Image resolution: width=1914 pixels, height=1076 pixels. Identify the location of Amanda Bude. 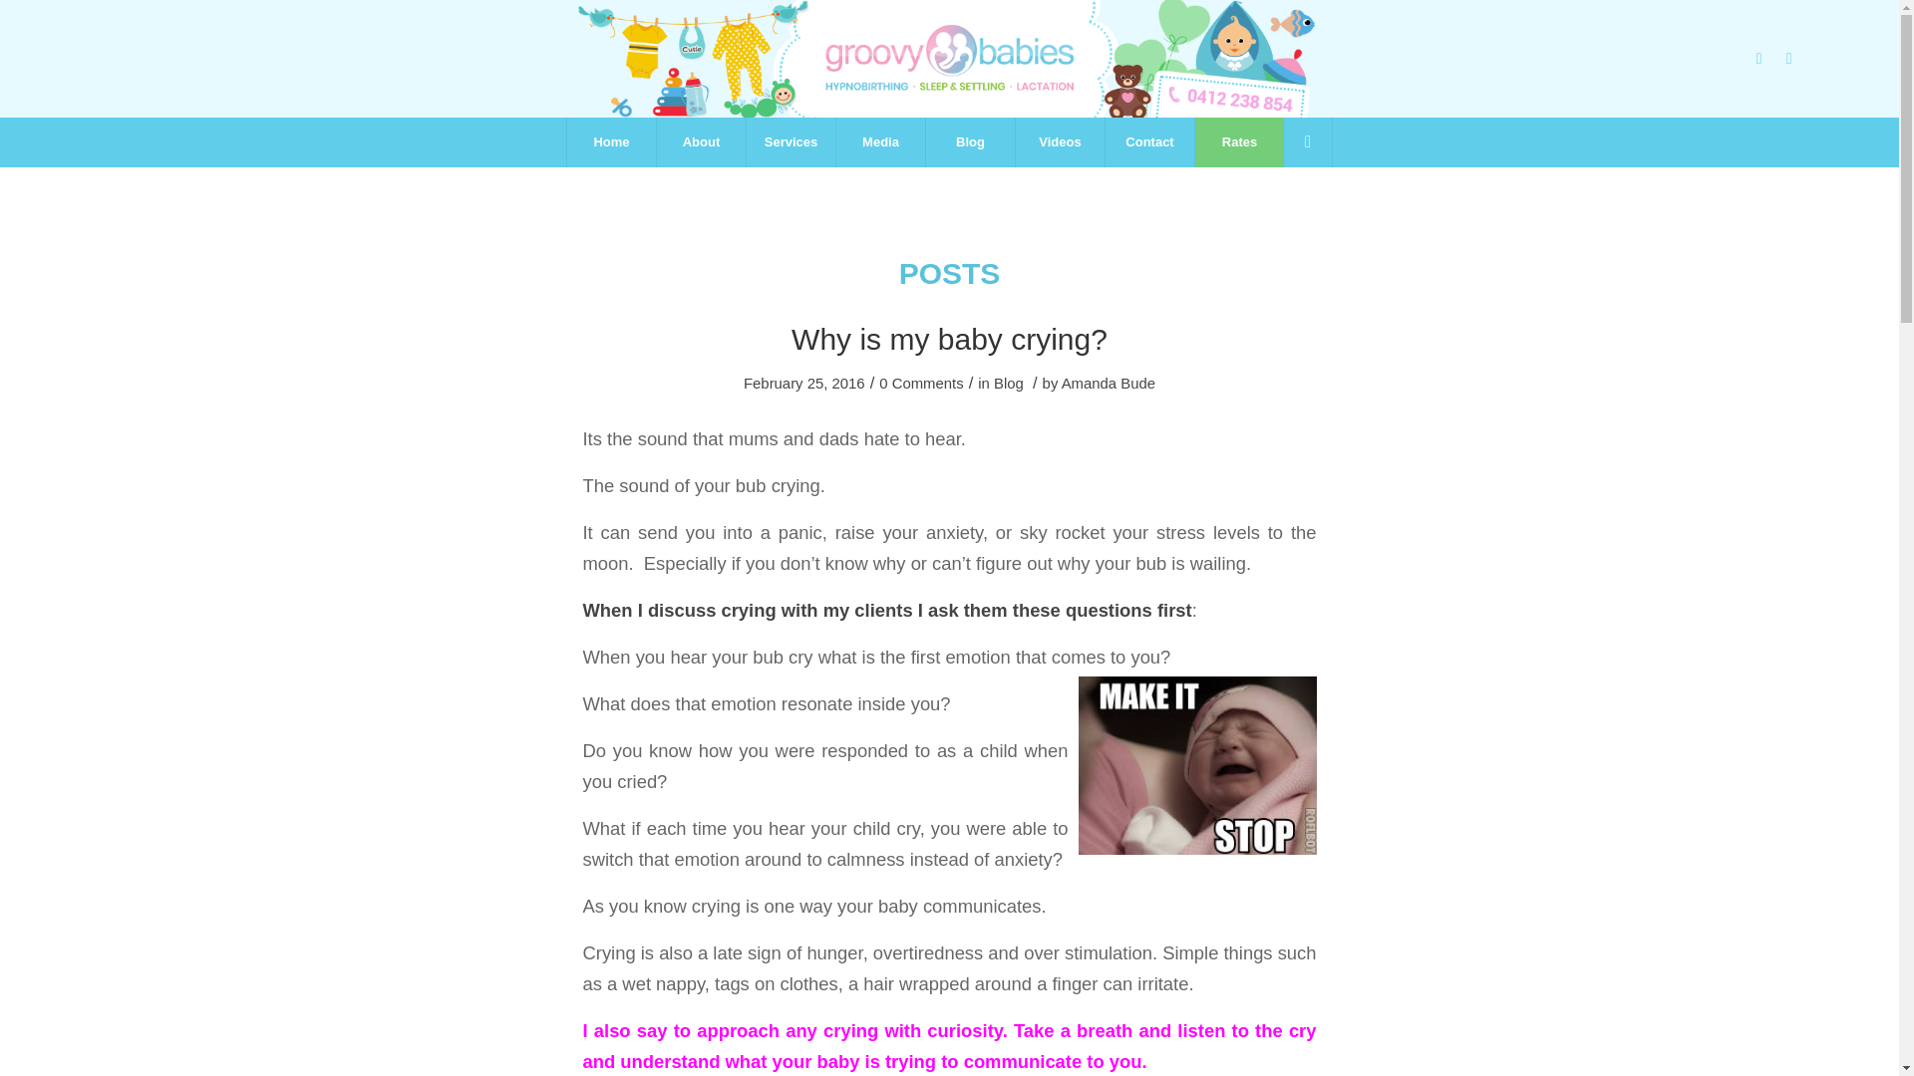
(1109, 383).